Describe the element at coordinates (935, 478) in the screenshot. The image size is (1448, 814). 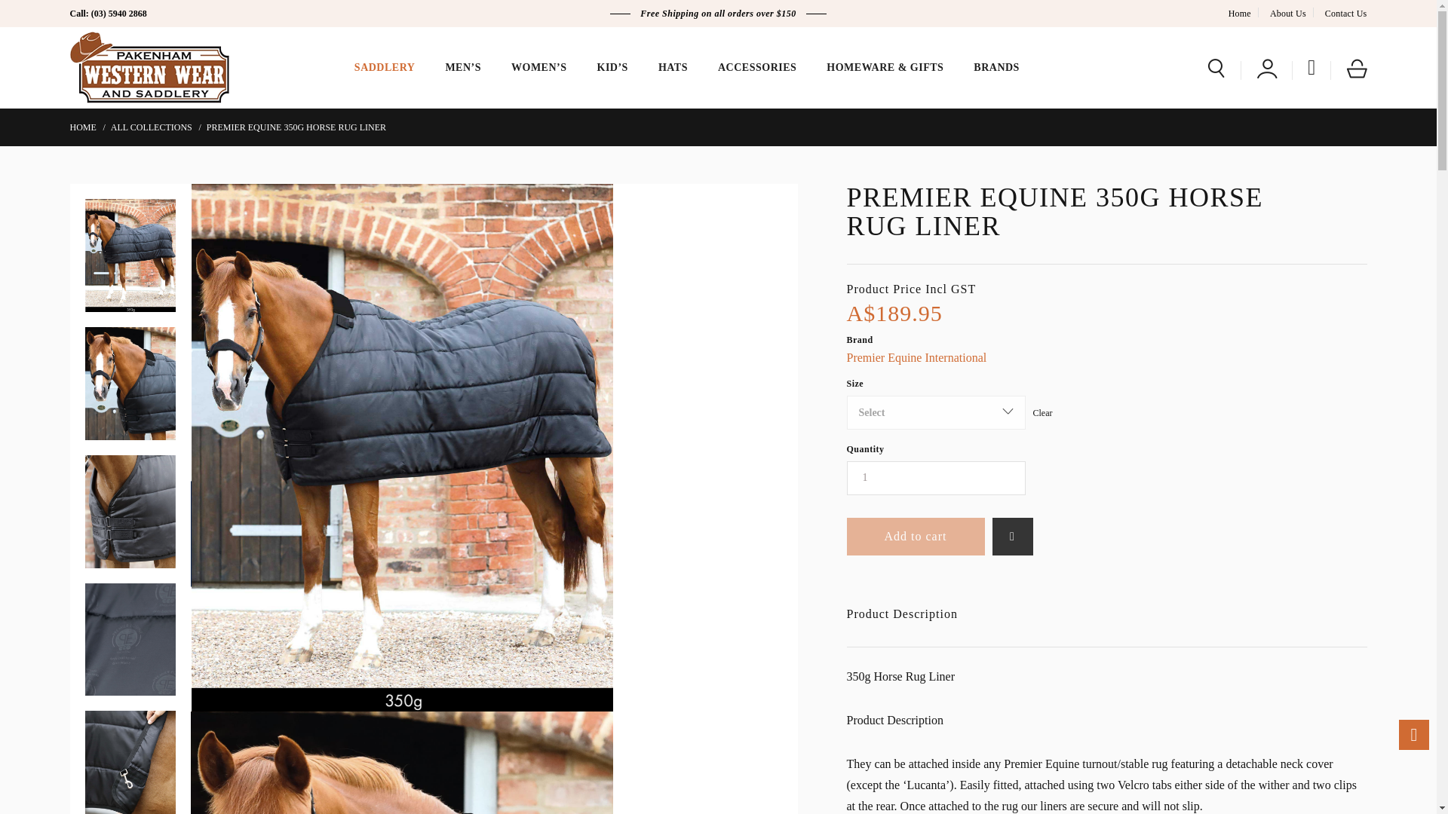
I see `1` at that location.